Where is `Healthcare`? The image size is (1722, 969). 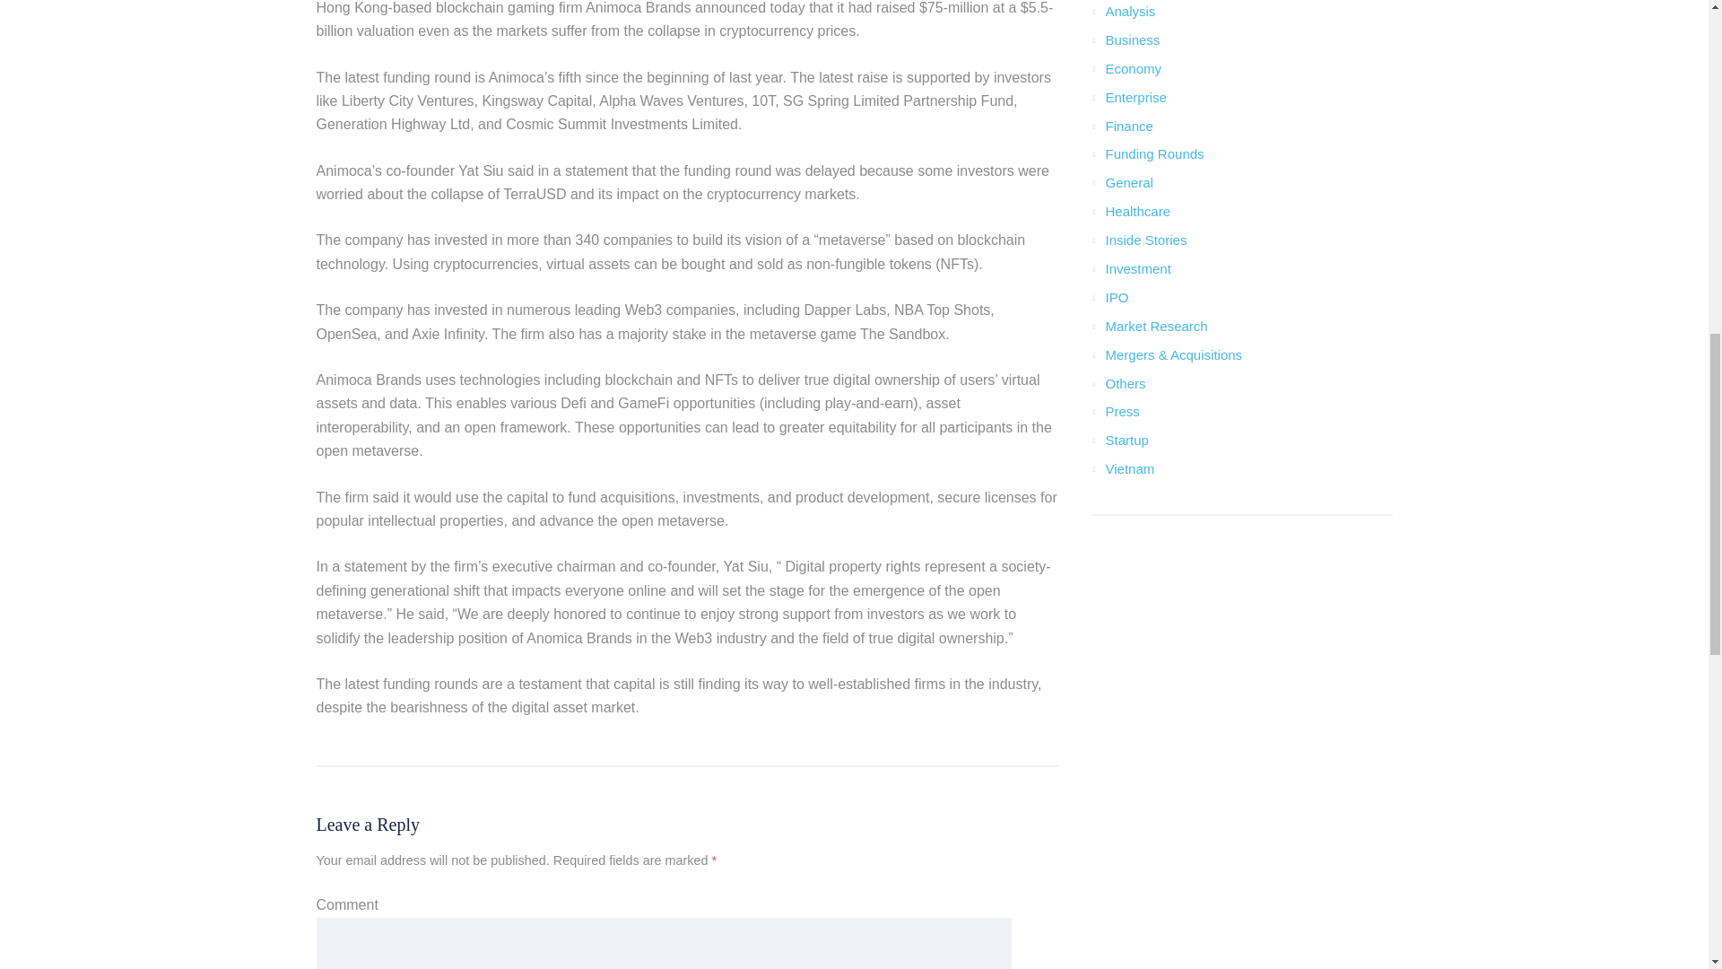
Healthcare is located at coordinates (1137, 211).